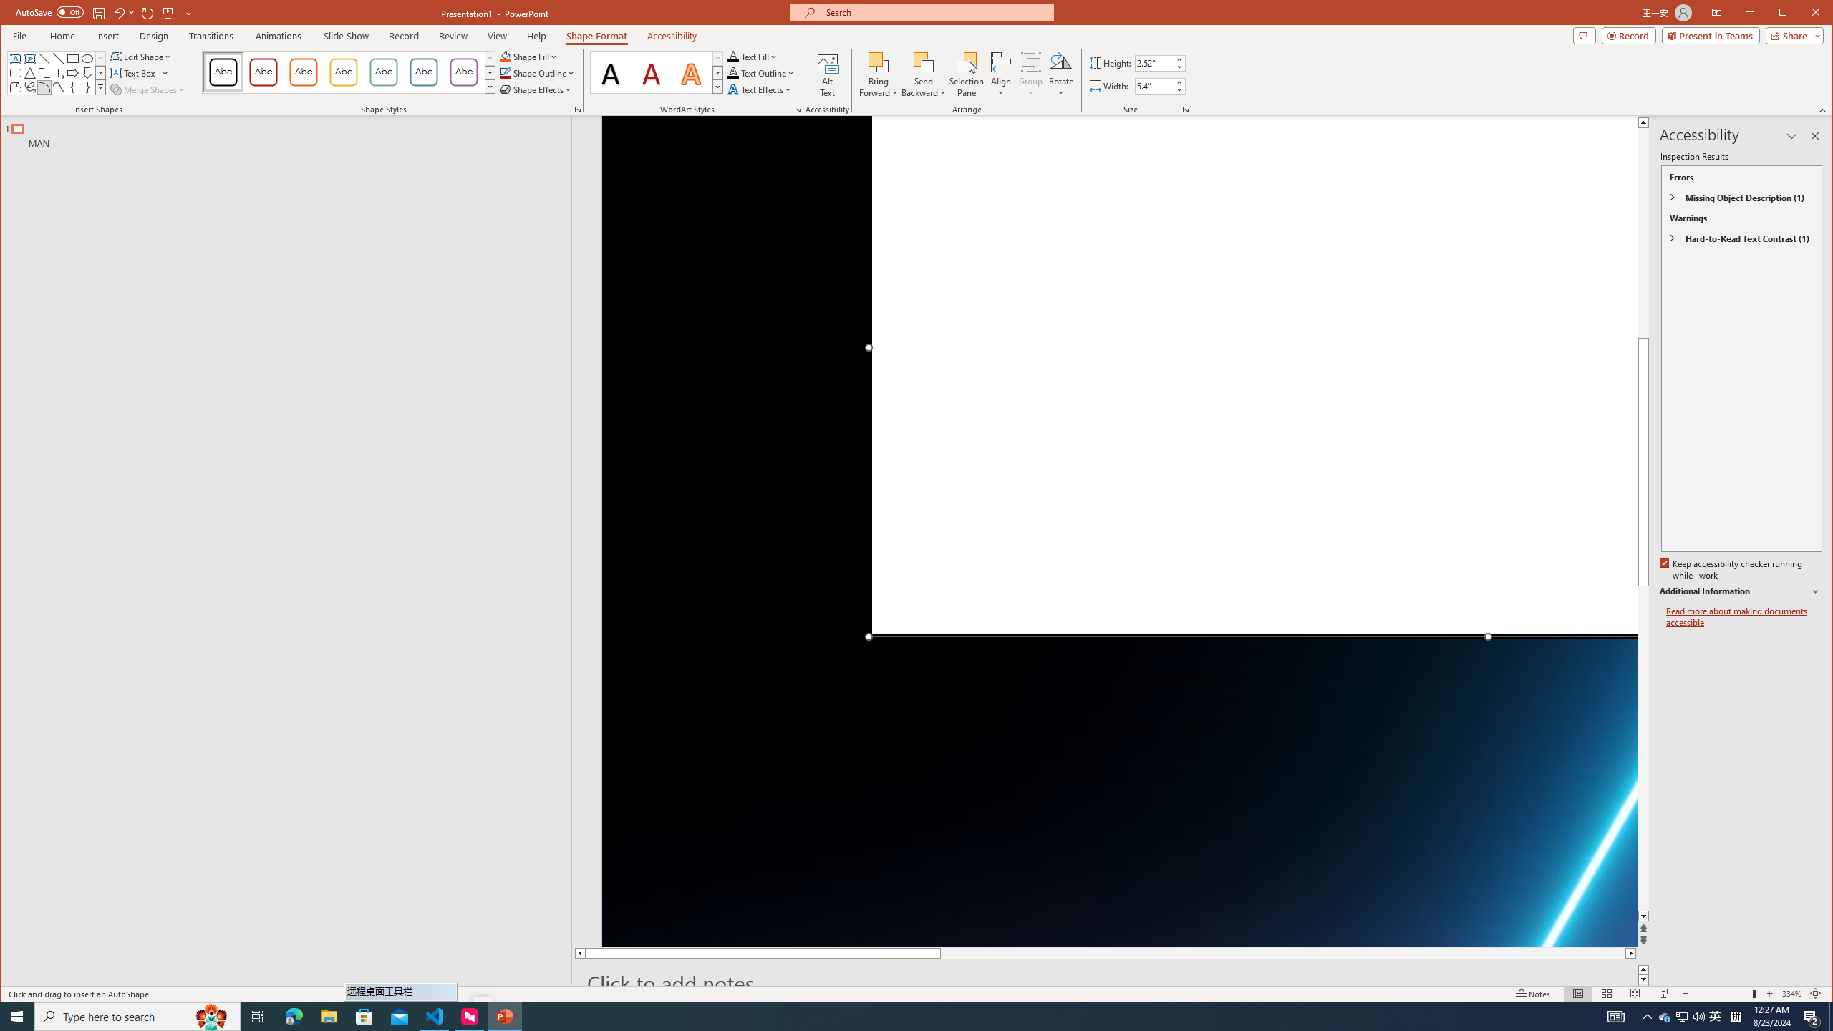  I want to click on Zoom Out, so click(1721, 994).